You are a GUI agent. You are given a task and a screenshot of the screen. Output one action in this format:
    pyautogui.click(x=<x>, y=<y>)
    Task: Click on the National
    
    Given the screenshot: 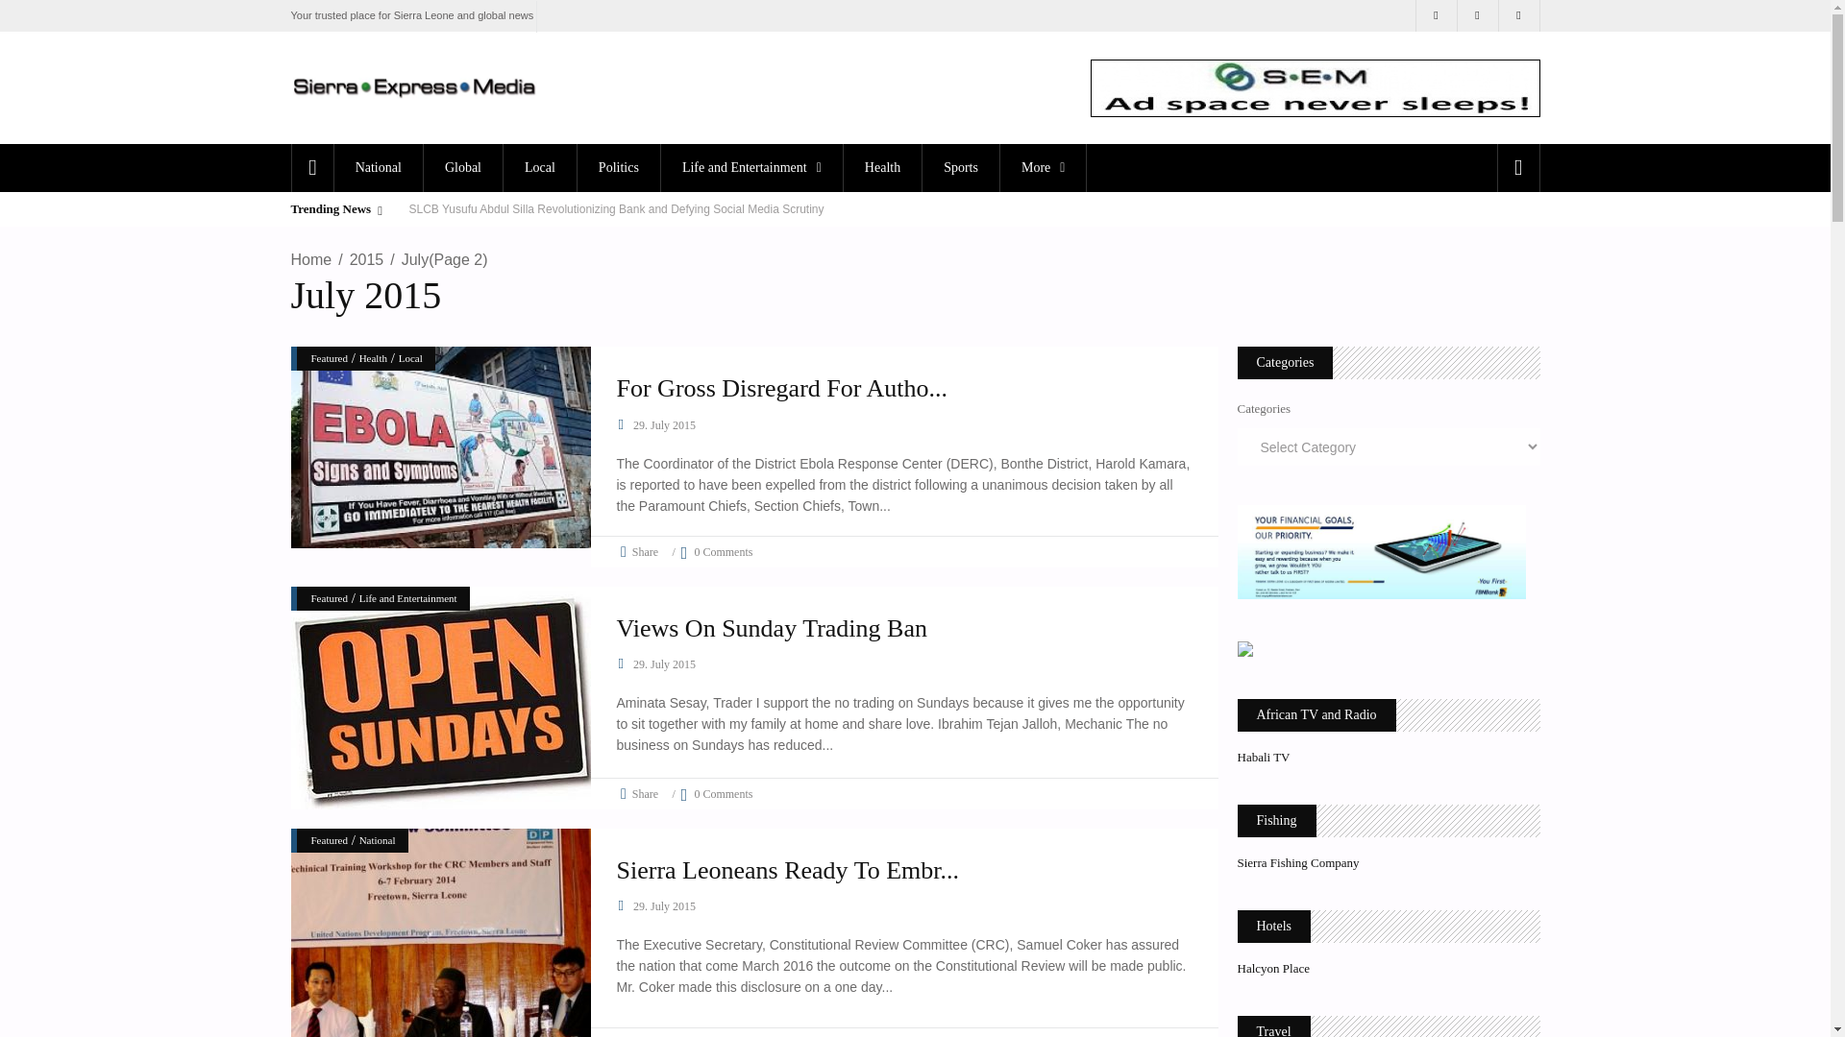 What is the action you would take?
    pyautogui.click(x=378, y=167)
    